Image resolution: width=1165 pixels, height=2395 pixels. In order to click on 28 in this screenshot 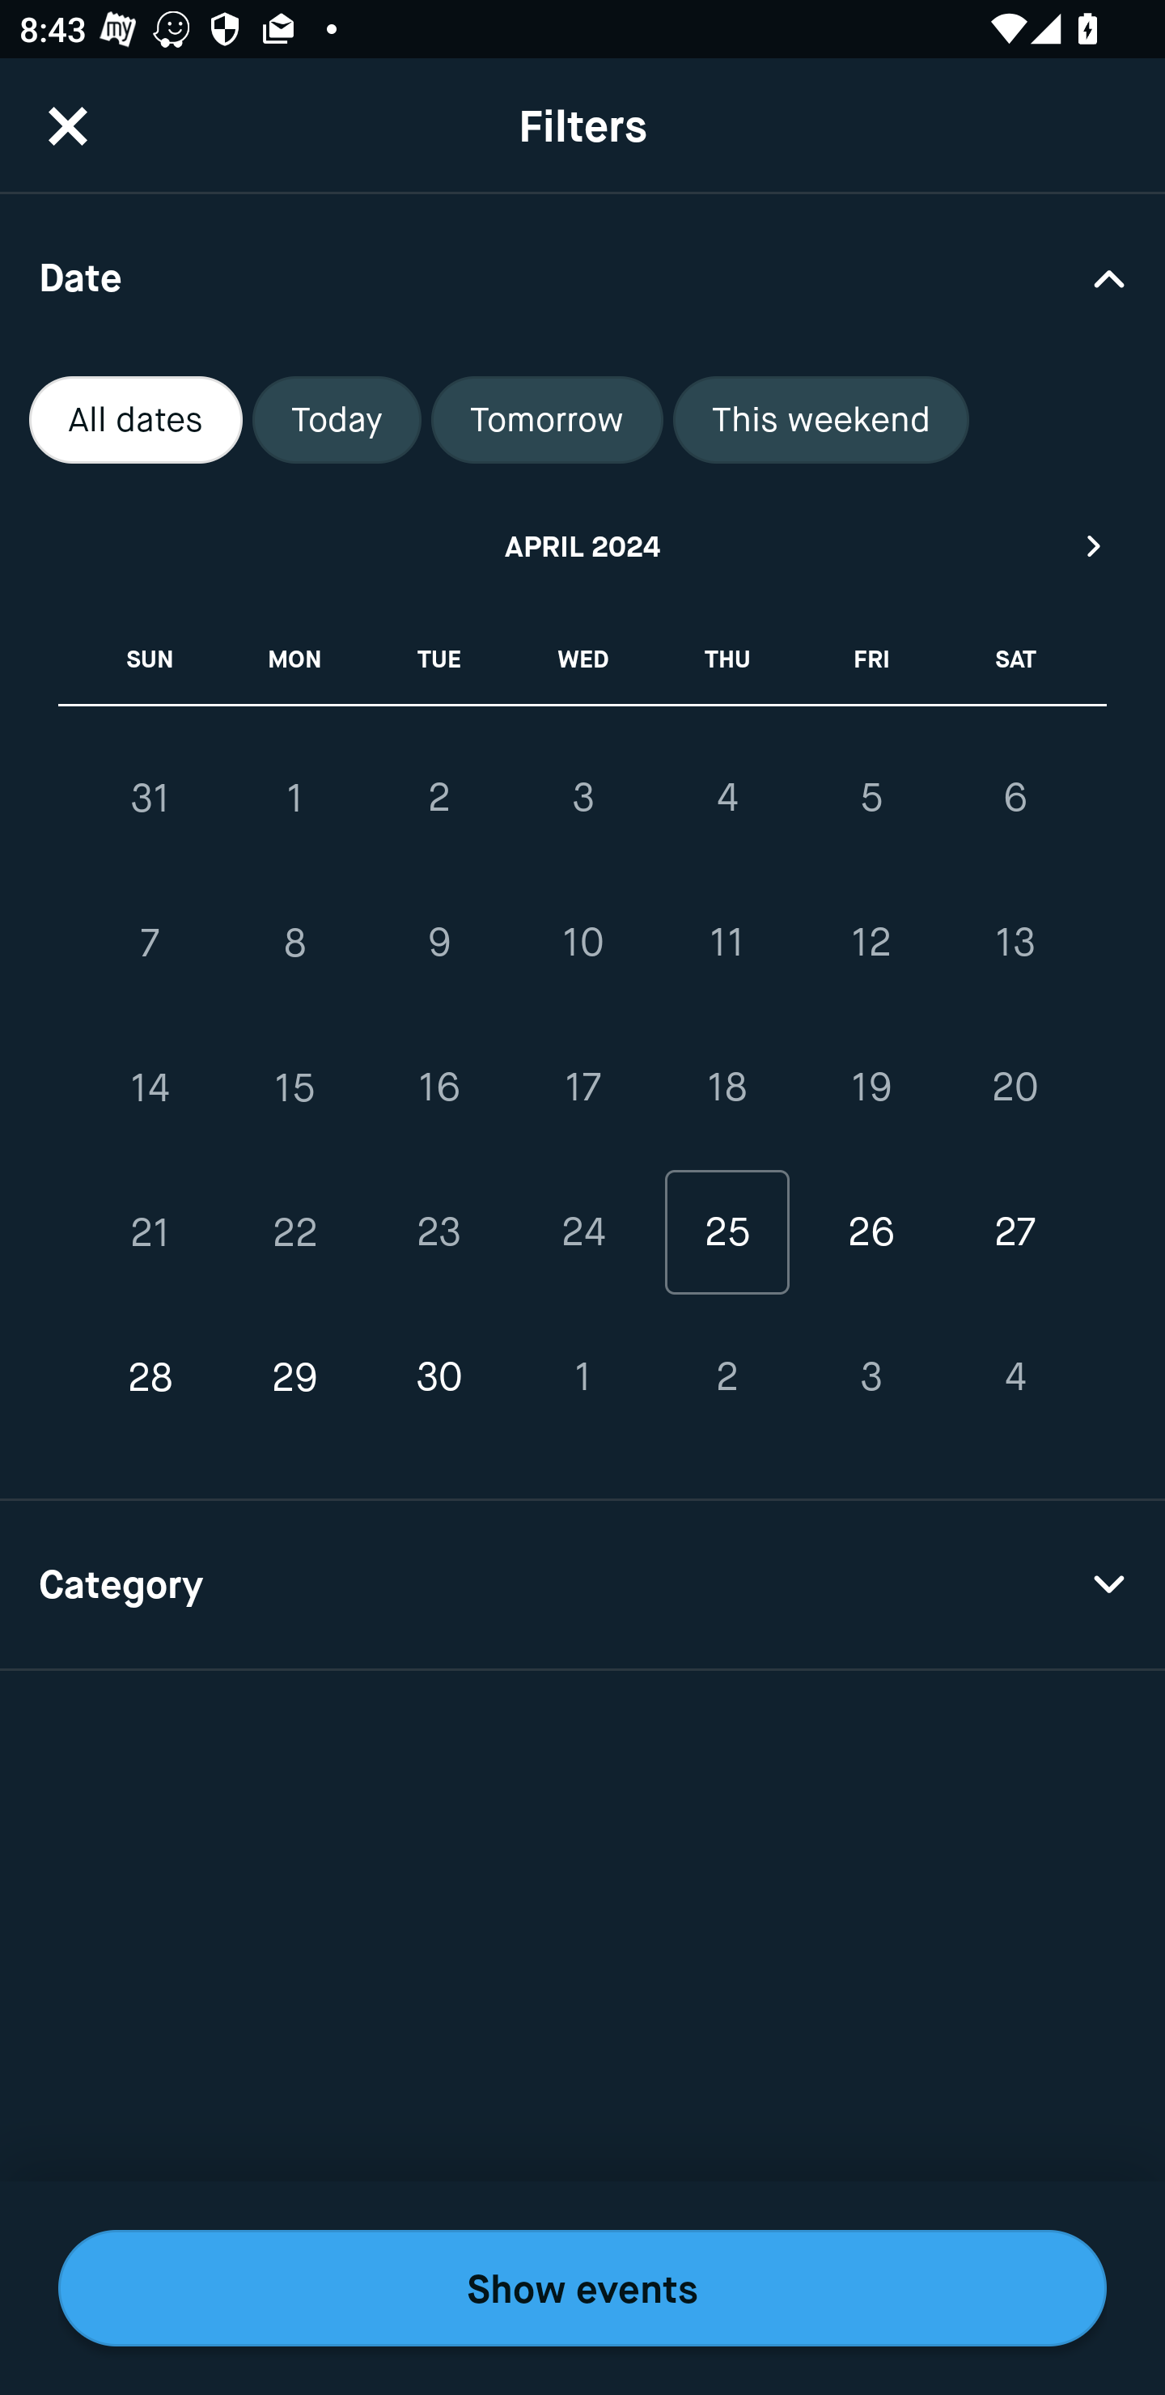, I will do `click(150, 1377)`.